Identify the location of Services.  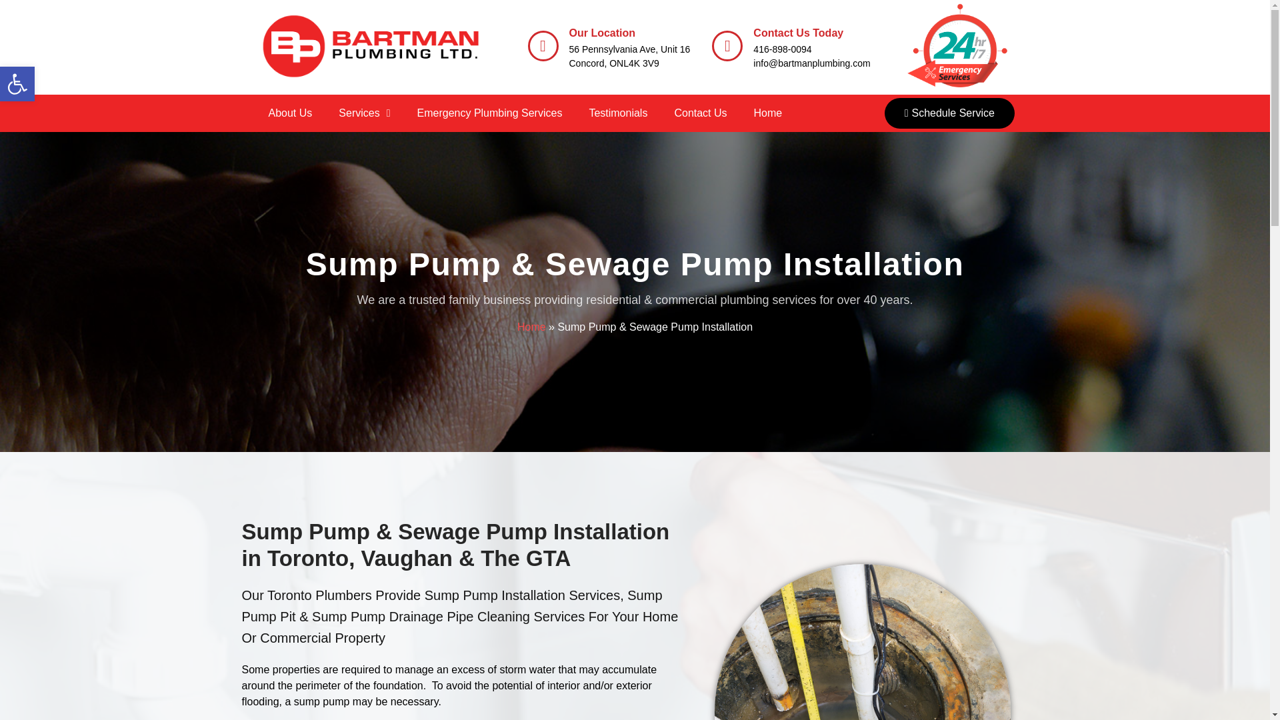
(364, 113).